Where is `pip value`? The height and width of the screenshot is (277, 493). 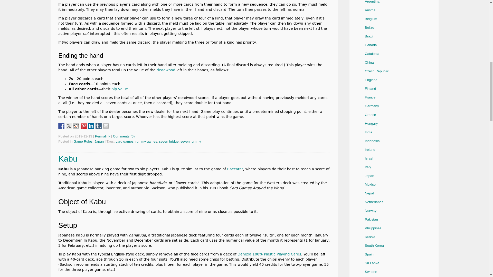 pip value is located at coordinates (119, 89).